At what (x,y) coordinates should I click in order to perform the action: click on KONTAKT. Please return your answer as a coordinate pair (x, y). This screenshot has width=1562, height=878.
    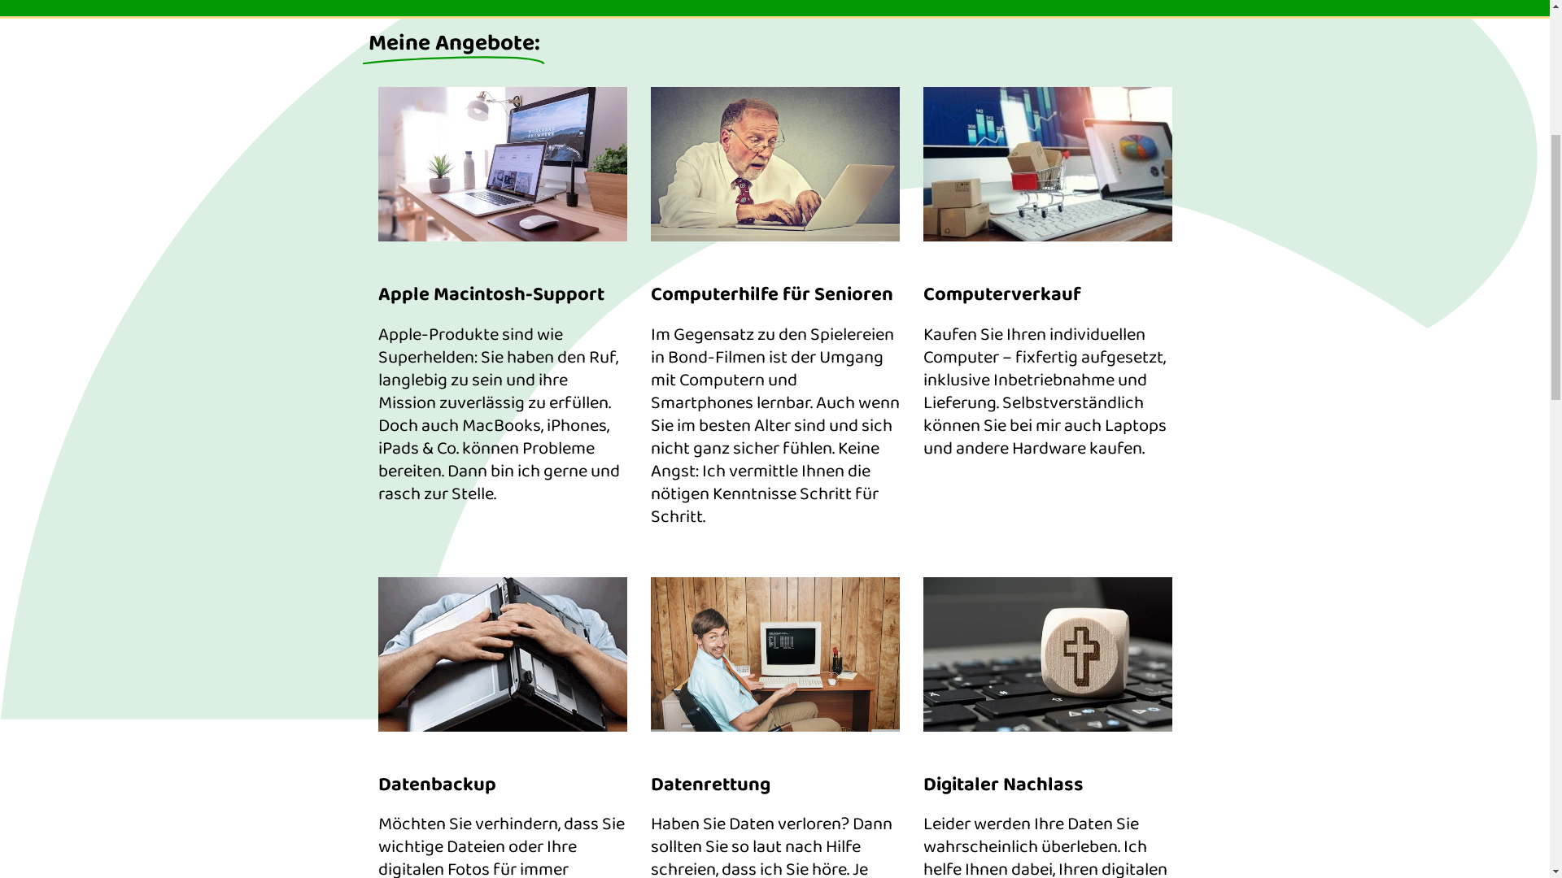
    Looking at the image, I should click on (774, 122).